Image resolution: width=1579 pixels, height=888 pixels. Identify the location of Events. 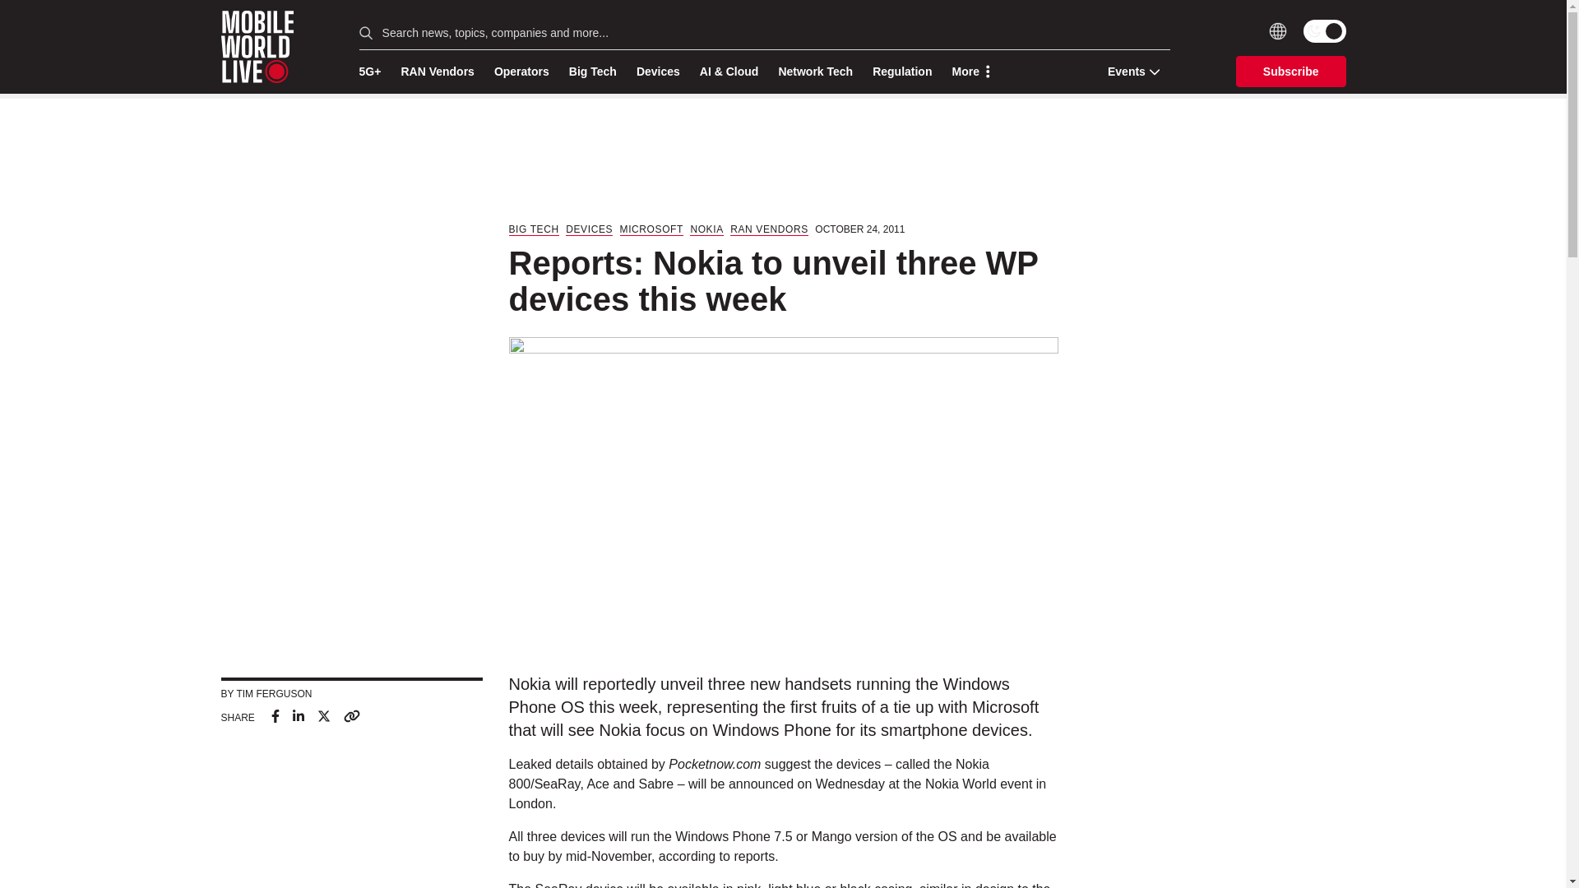
(1128, 71).